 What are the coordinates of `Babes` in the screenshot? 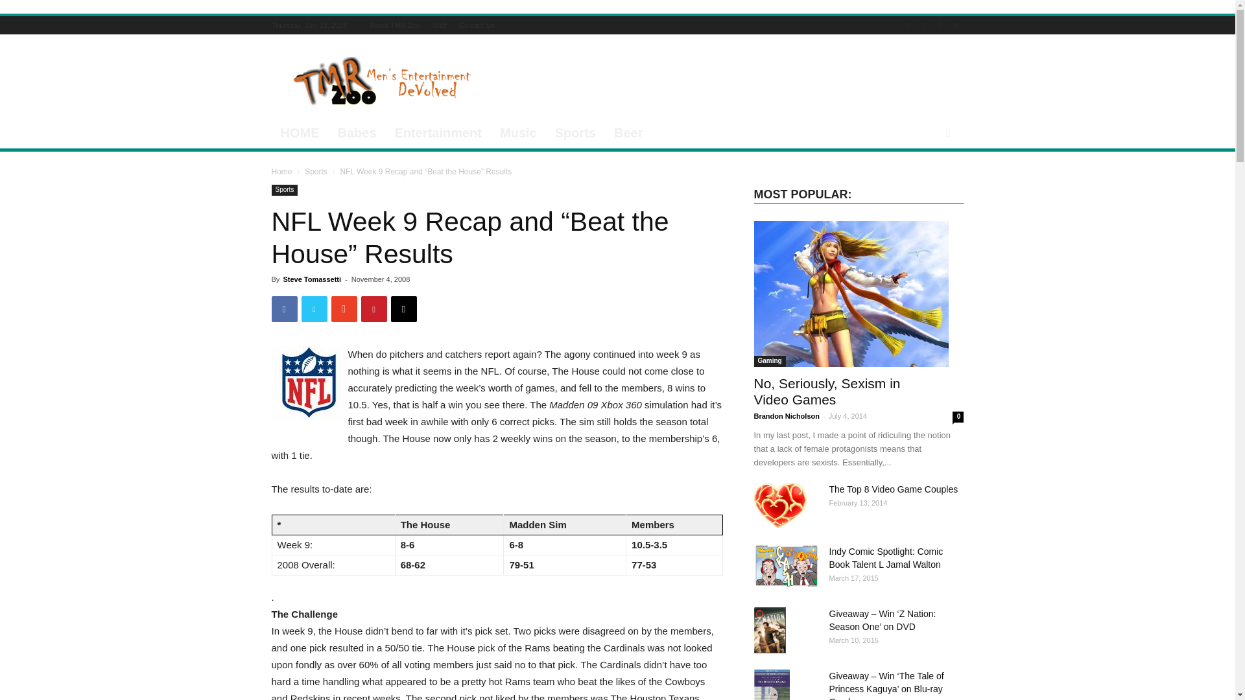 It's located at (357, 132).